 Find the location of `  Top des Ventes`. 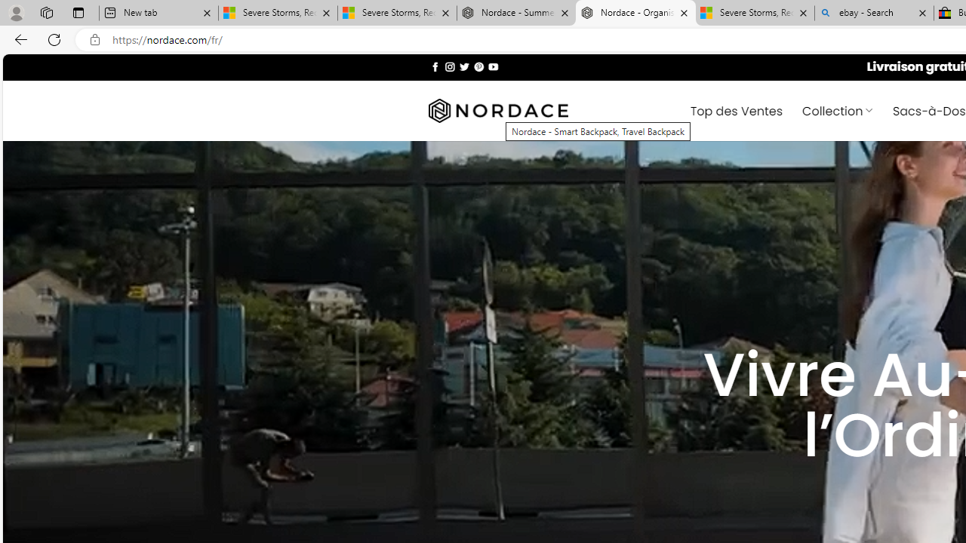

  Top des Ventes is located at coordinates (737, 110).